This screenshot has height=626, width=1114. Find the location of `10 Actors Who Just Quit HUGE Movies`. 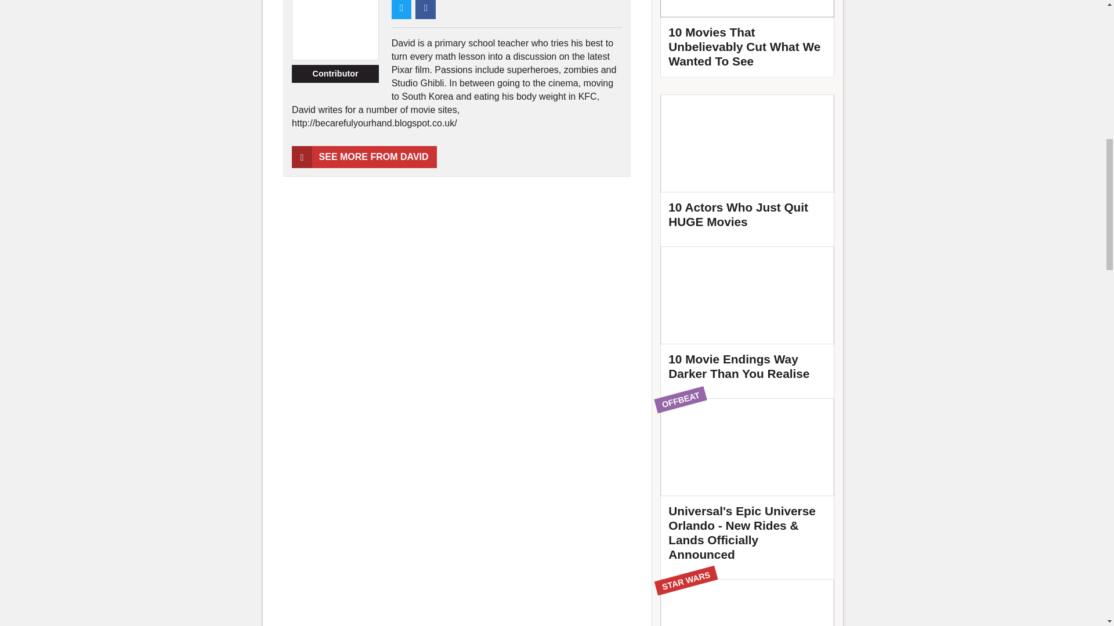

10 Actors Who Just Quit HUGE Movies is located at coordinates (747, 166).